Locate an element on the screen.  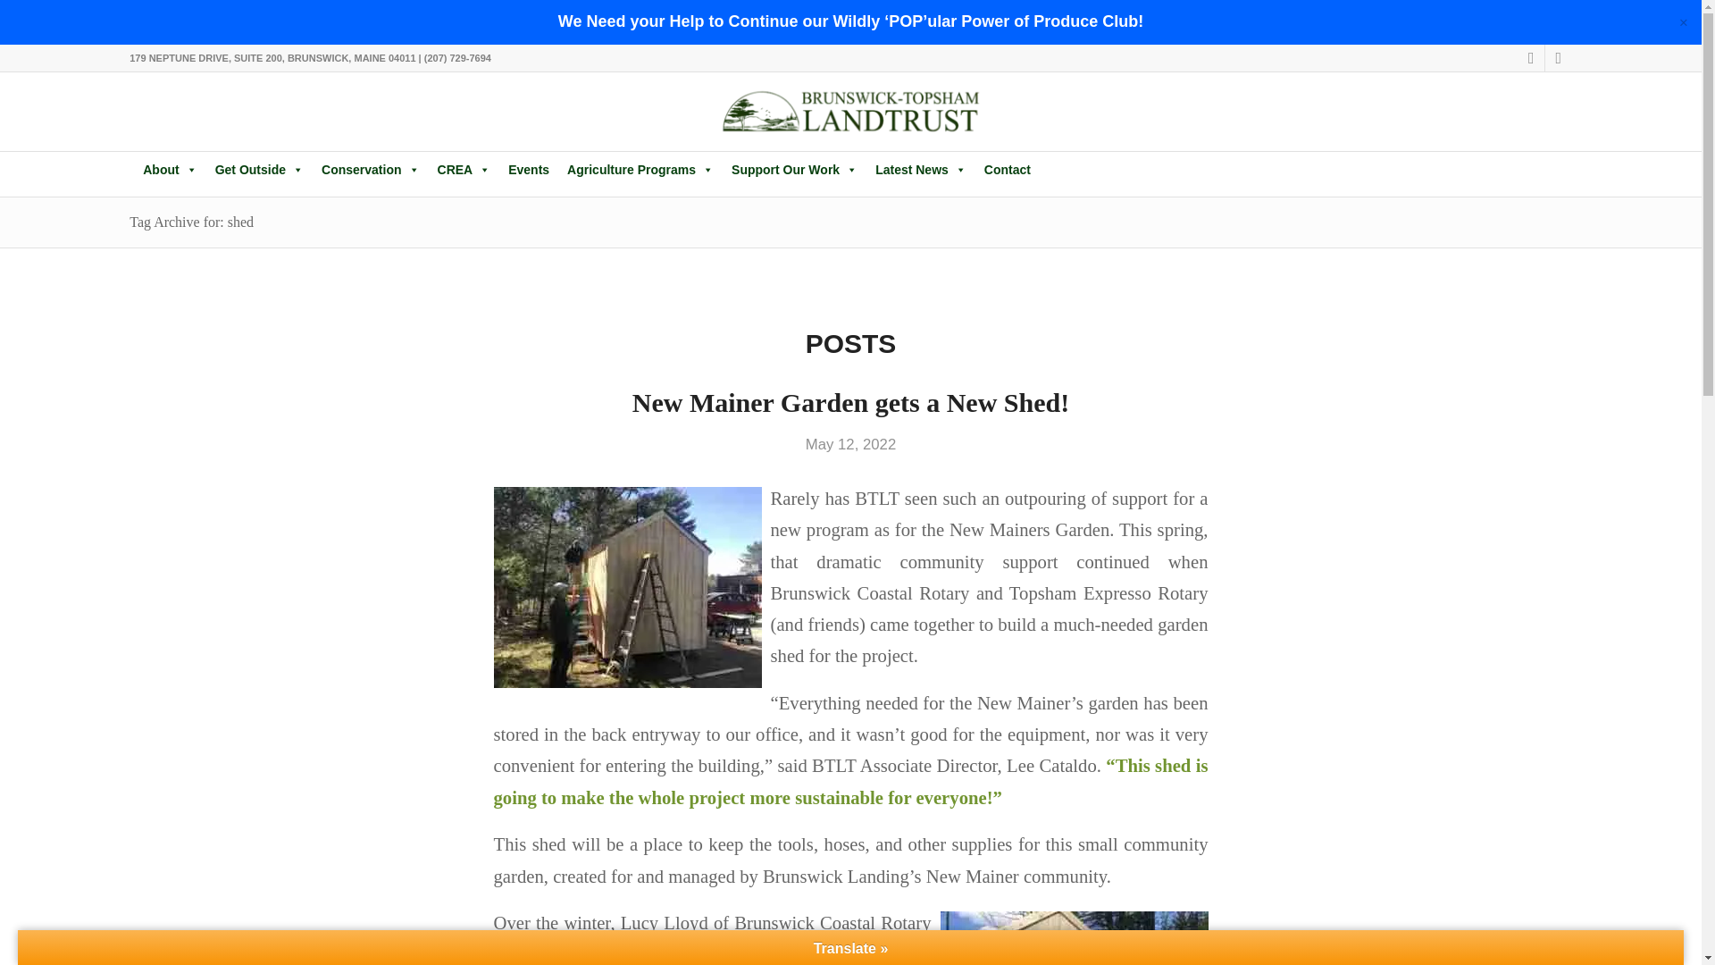
Permanent Link: New Mainer Garden gets a New Shed! is located at coordinates (850, 402).